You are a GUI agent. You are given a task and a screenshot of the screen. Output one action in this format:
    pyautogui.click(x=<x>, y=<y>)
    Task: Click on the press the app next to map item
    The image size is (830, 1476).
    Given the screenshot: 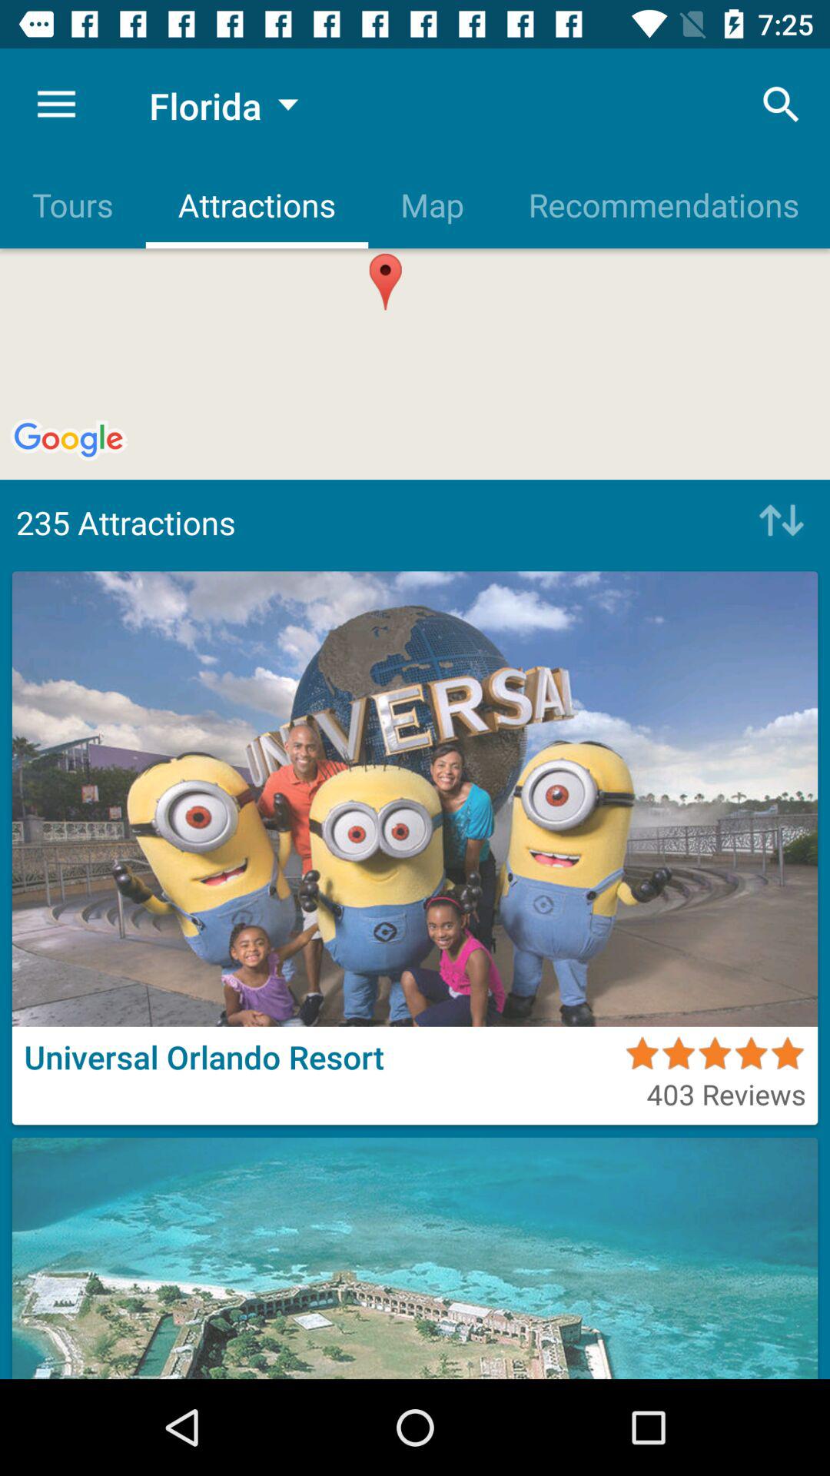 What is the action you would take?
    pyautogui.click(x=781, y=105)
    